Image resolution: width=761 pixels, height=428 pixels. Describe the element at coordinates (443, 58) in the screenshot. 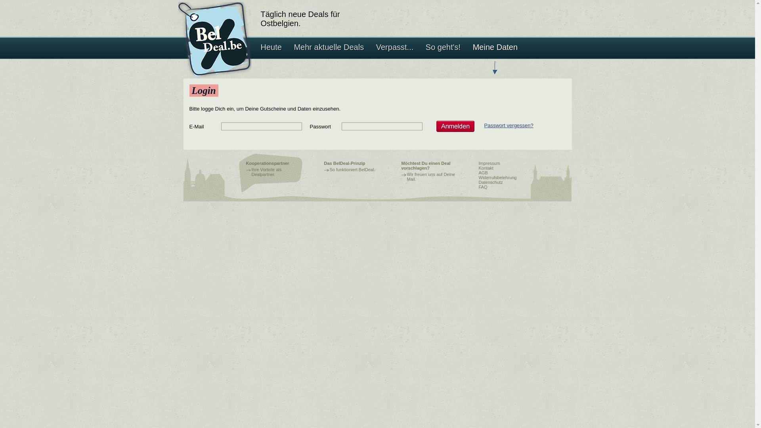

I see `So geht's!` at that location.